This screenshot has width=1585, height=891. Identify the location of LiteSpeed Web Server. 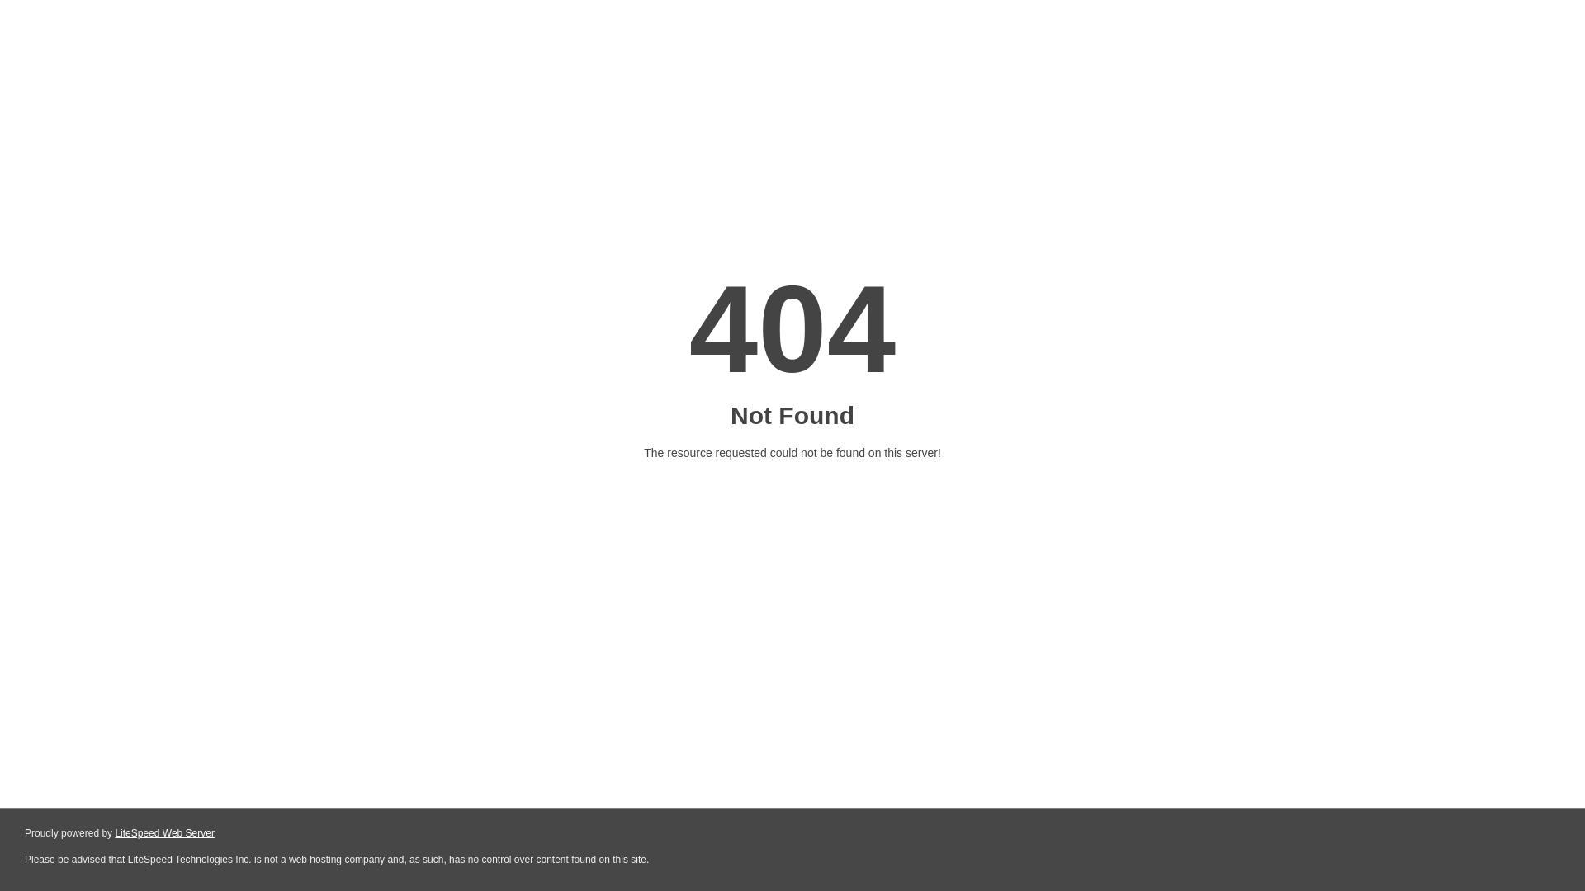
(165, 833).